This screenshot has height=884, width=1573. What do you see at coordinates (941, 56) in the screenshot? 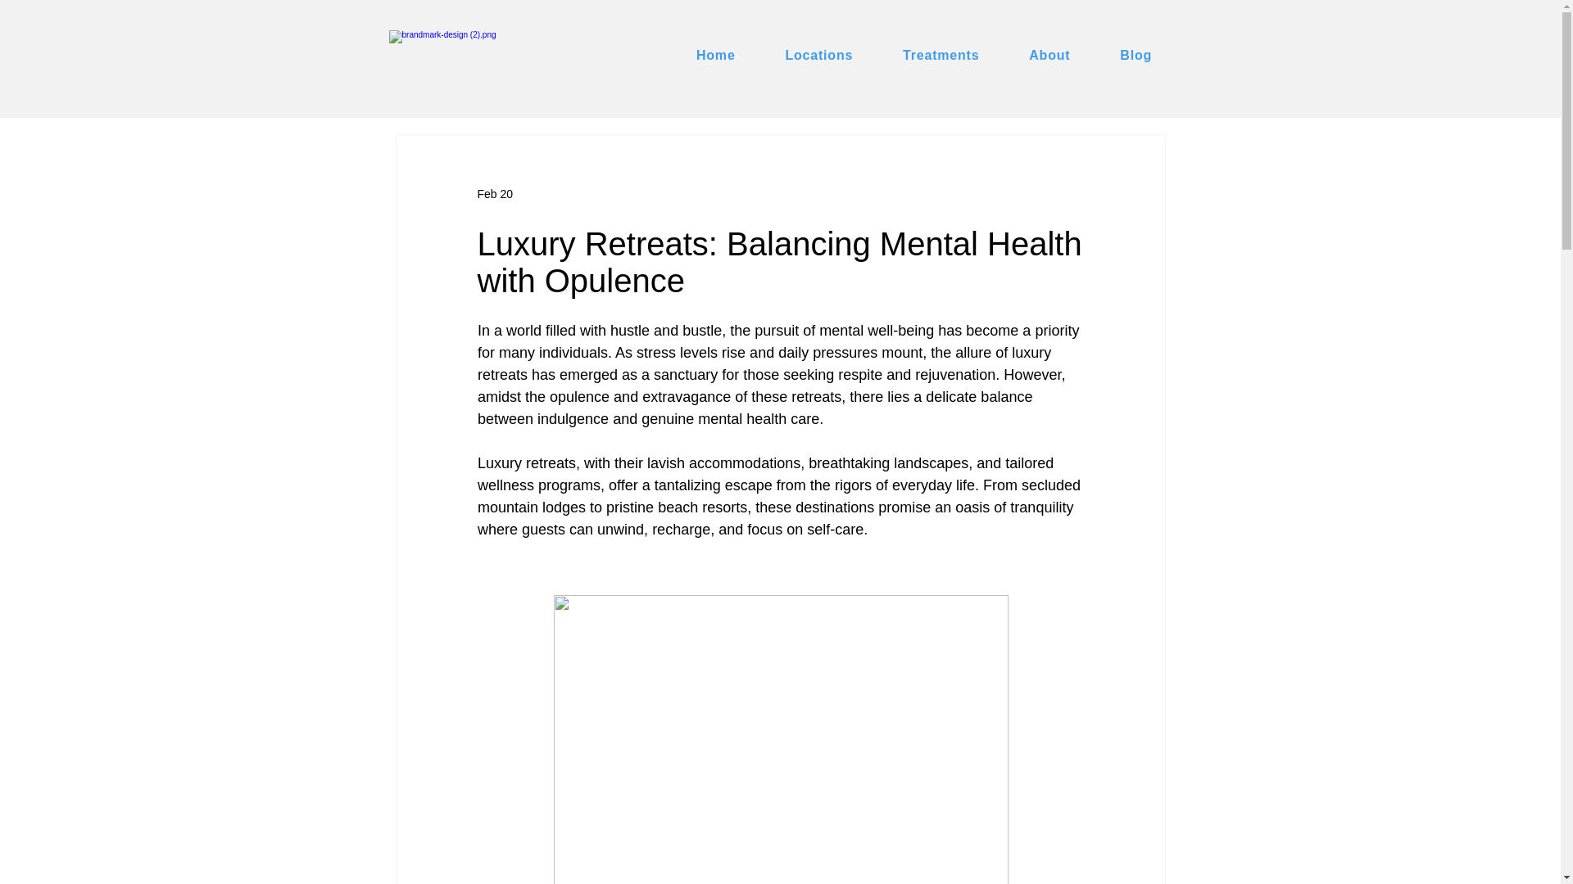
I see `Treatments` at bounding box center [941, 56].